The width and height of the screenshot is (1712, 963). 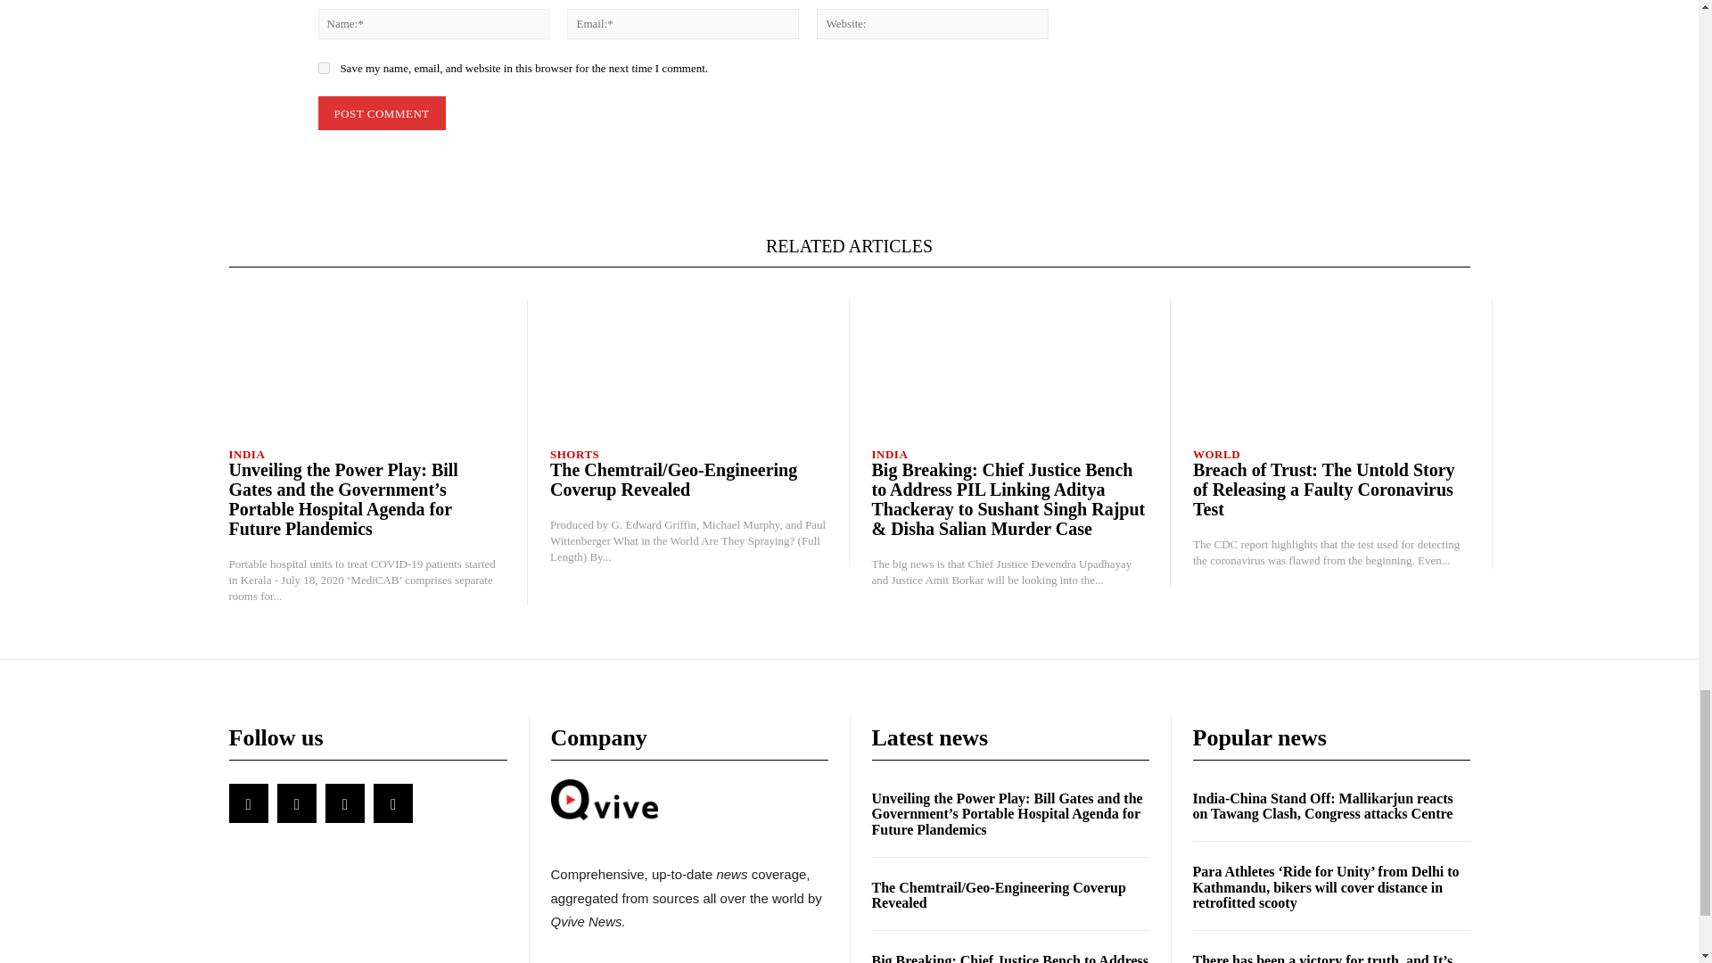 I want to click on yes, so click(x=323, y=68).